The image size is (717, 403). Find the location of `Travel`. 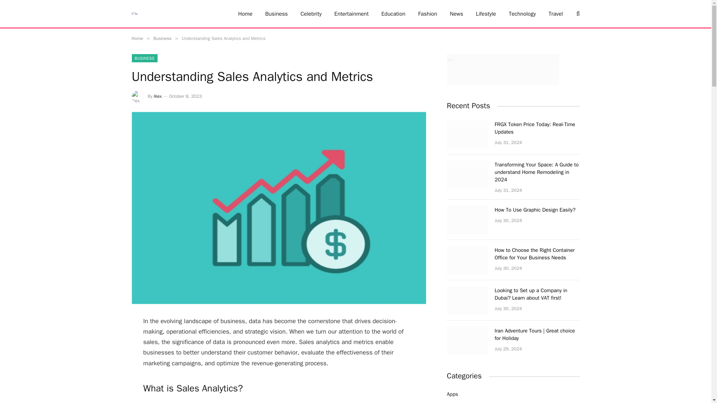

Travel is located at coordinates (556, 14).